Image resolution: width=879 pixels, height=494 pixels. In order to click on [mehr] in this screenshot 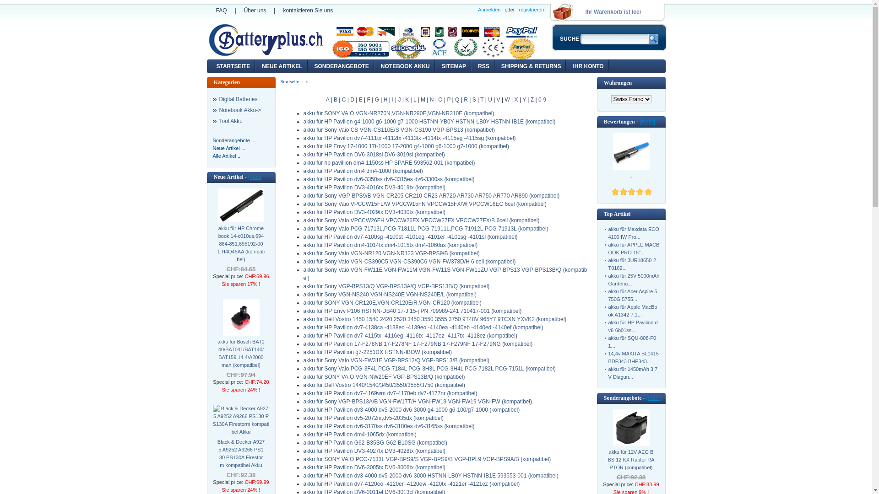, I will do `click(256, 177)`.